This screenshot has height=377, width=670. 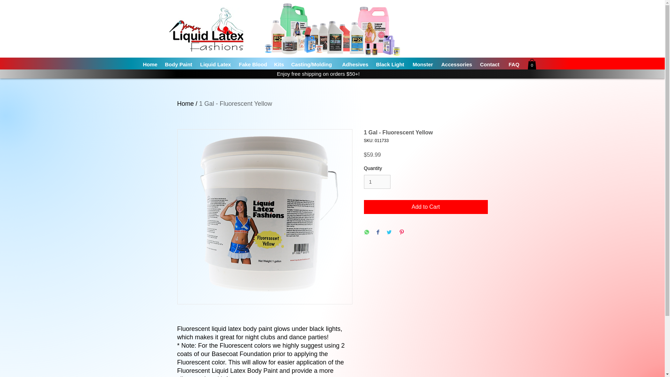 What do you see at coordinates (179, 64) in the screenshot?
I see `Body Paint` at bounding box center [179, 64].